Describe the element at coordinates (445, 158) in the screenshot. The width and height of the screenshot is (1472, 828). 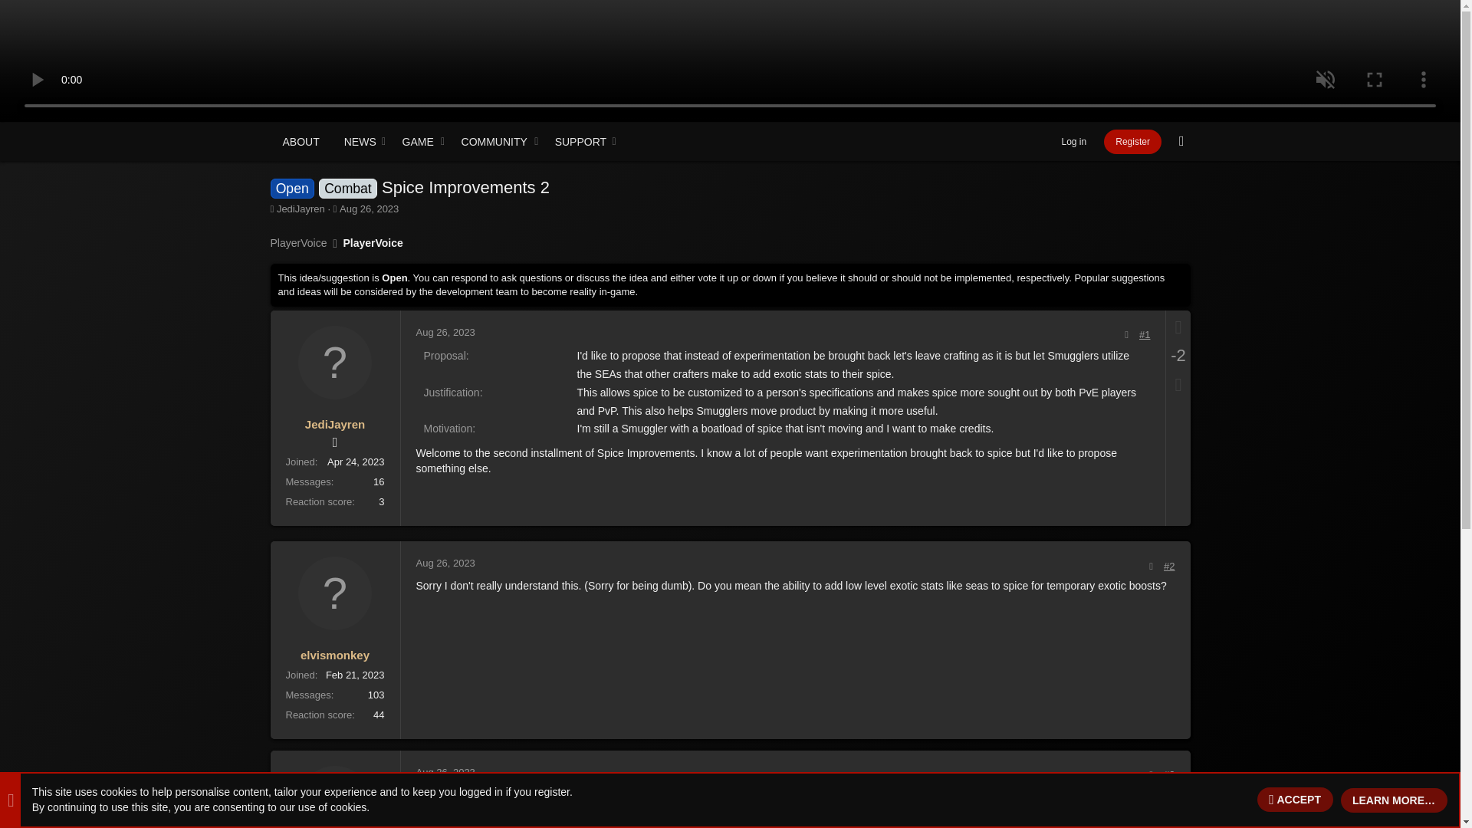
I see `NEWS` at that location.